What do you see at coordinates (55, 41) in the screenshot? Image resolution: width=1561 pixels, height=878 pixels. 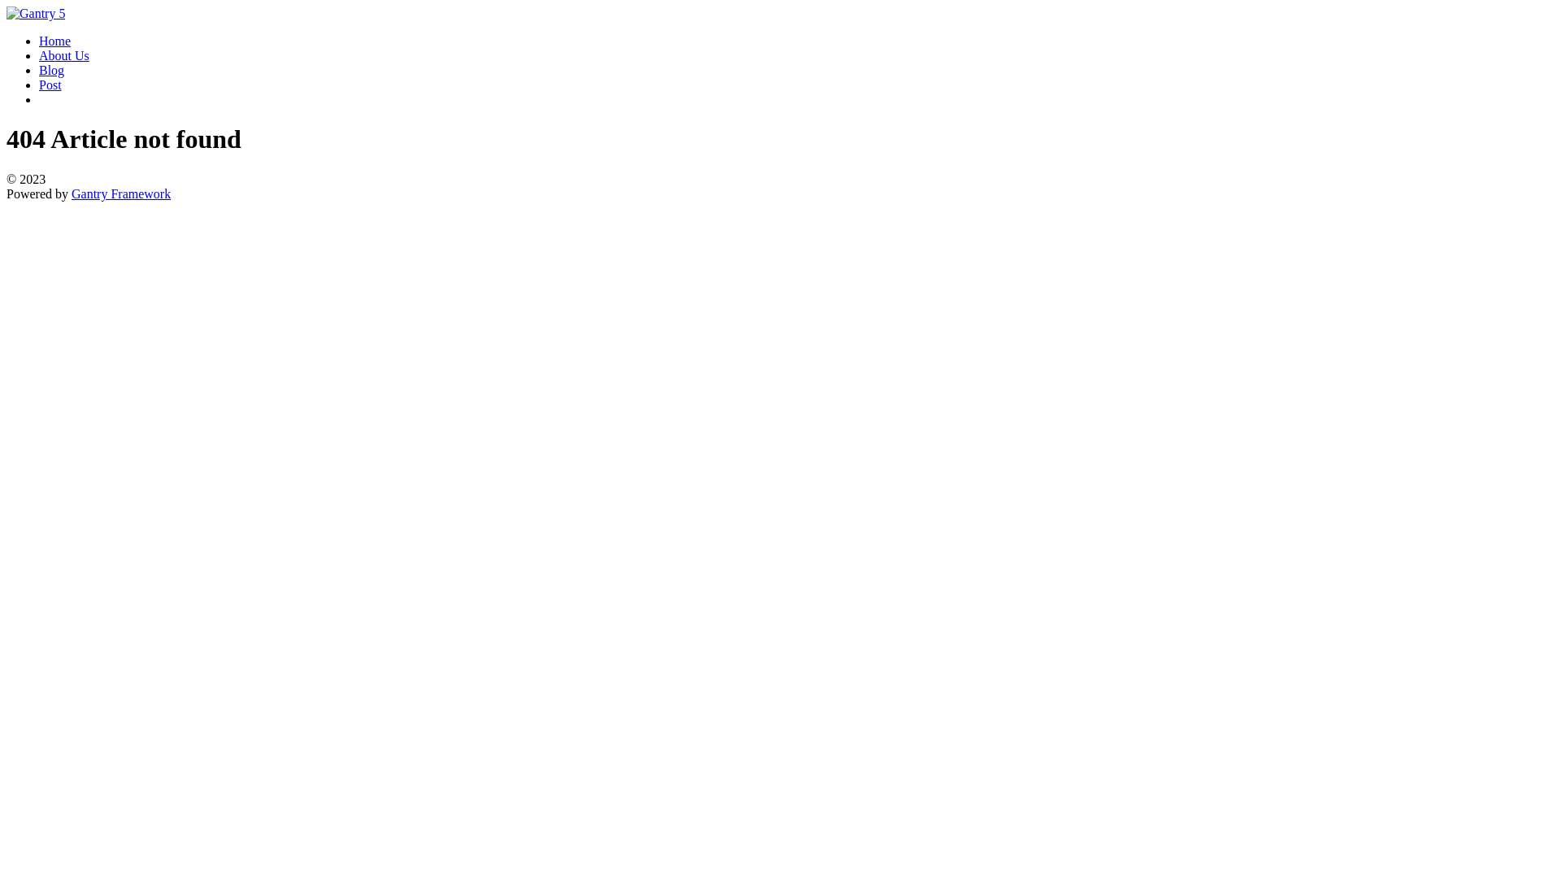 I see `Home` at bounding box center [55, 41].